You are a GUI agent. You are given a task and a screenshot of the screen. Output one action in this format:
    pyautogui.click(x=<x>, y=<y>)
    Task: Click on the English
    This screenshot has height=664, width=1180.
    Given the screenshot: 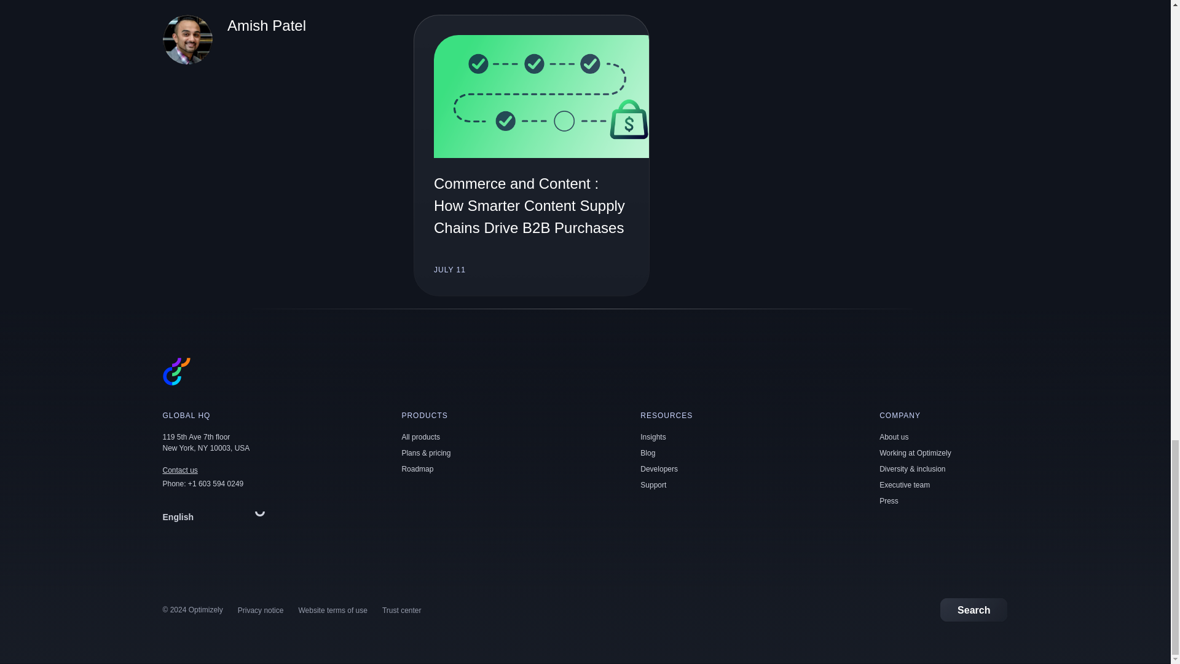 What is the action you would take?
    pyautogui.click(x=216, y=516)
    